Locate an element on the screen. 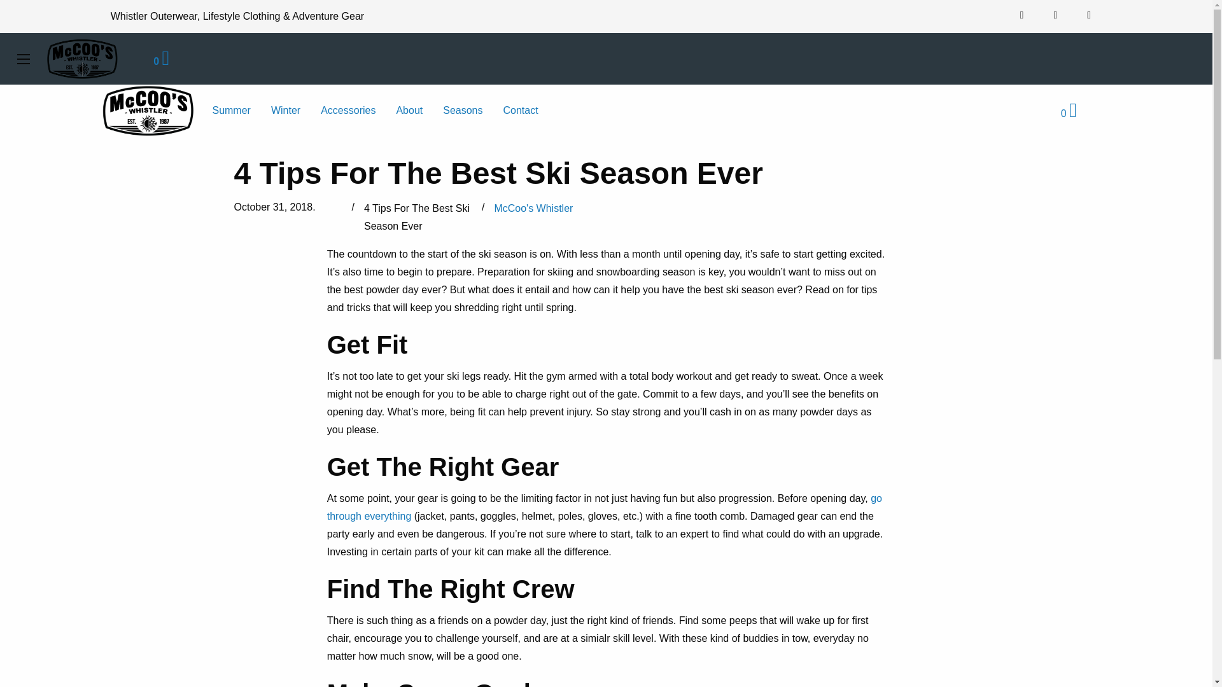  0 is located at coordinates (162, 61).